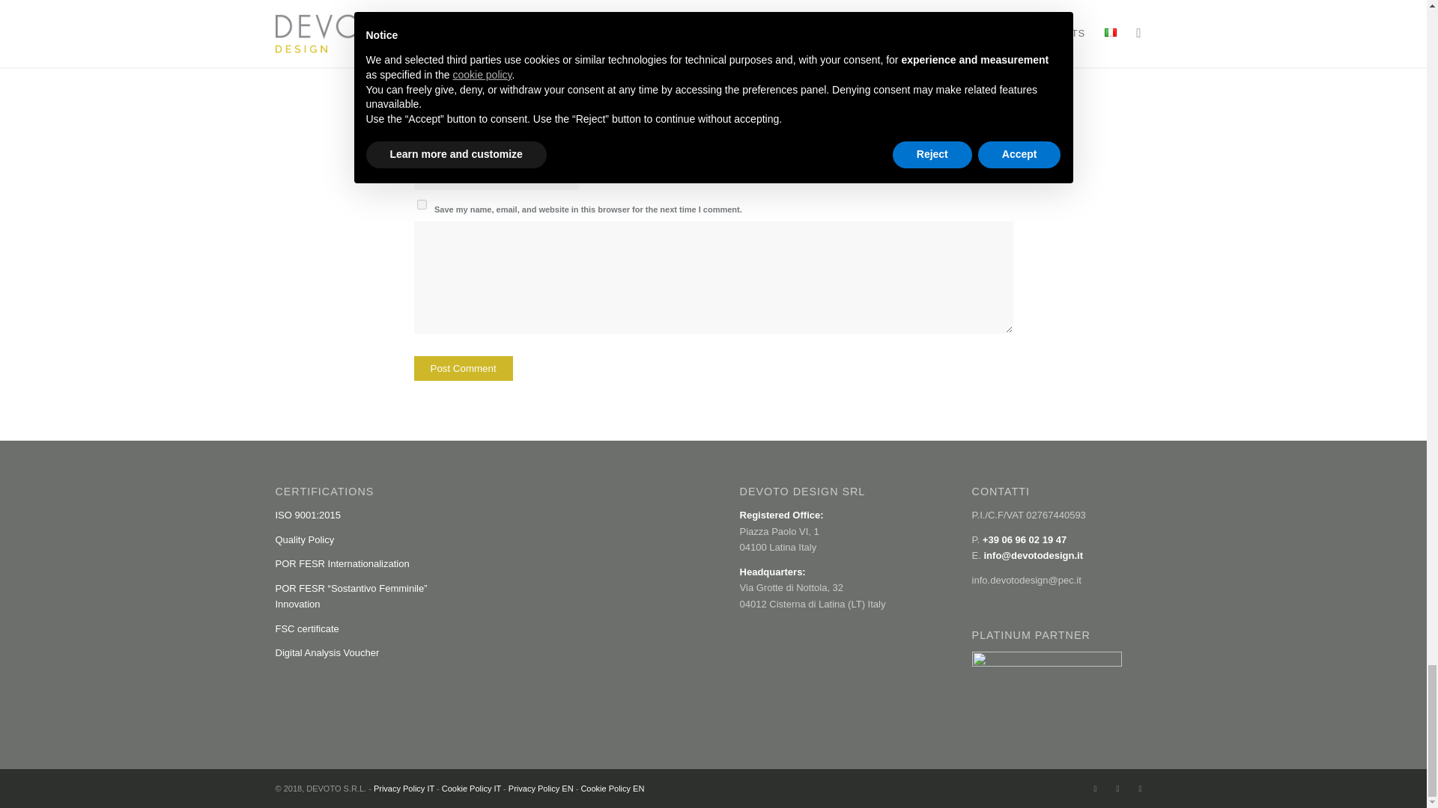  I want to click on yes, so click(421, 203).